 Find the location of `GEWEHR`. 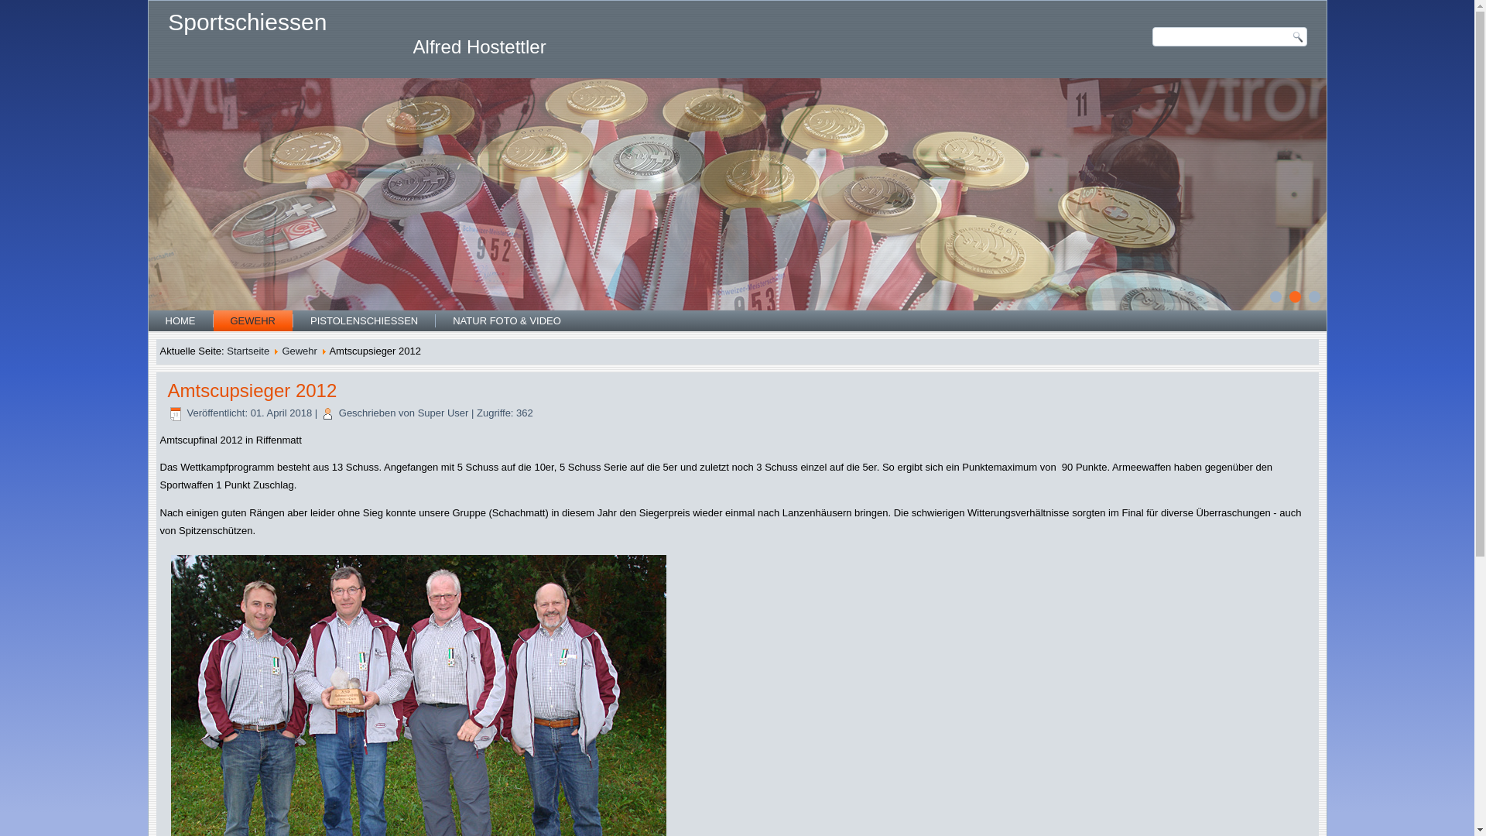

GEWEHR is located at coordinates (254, 320).